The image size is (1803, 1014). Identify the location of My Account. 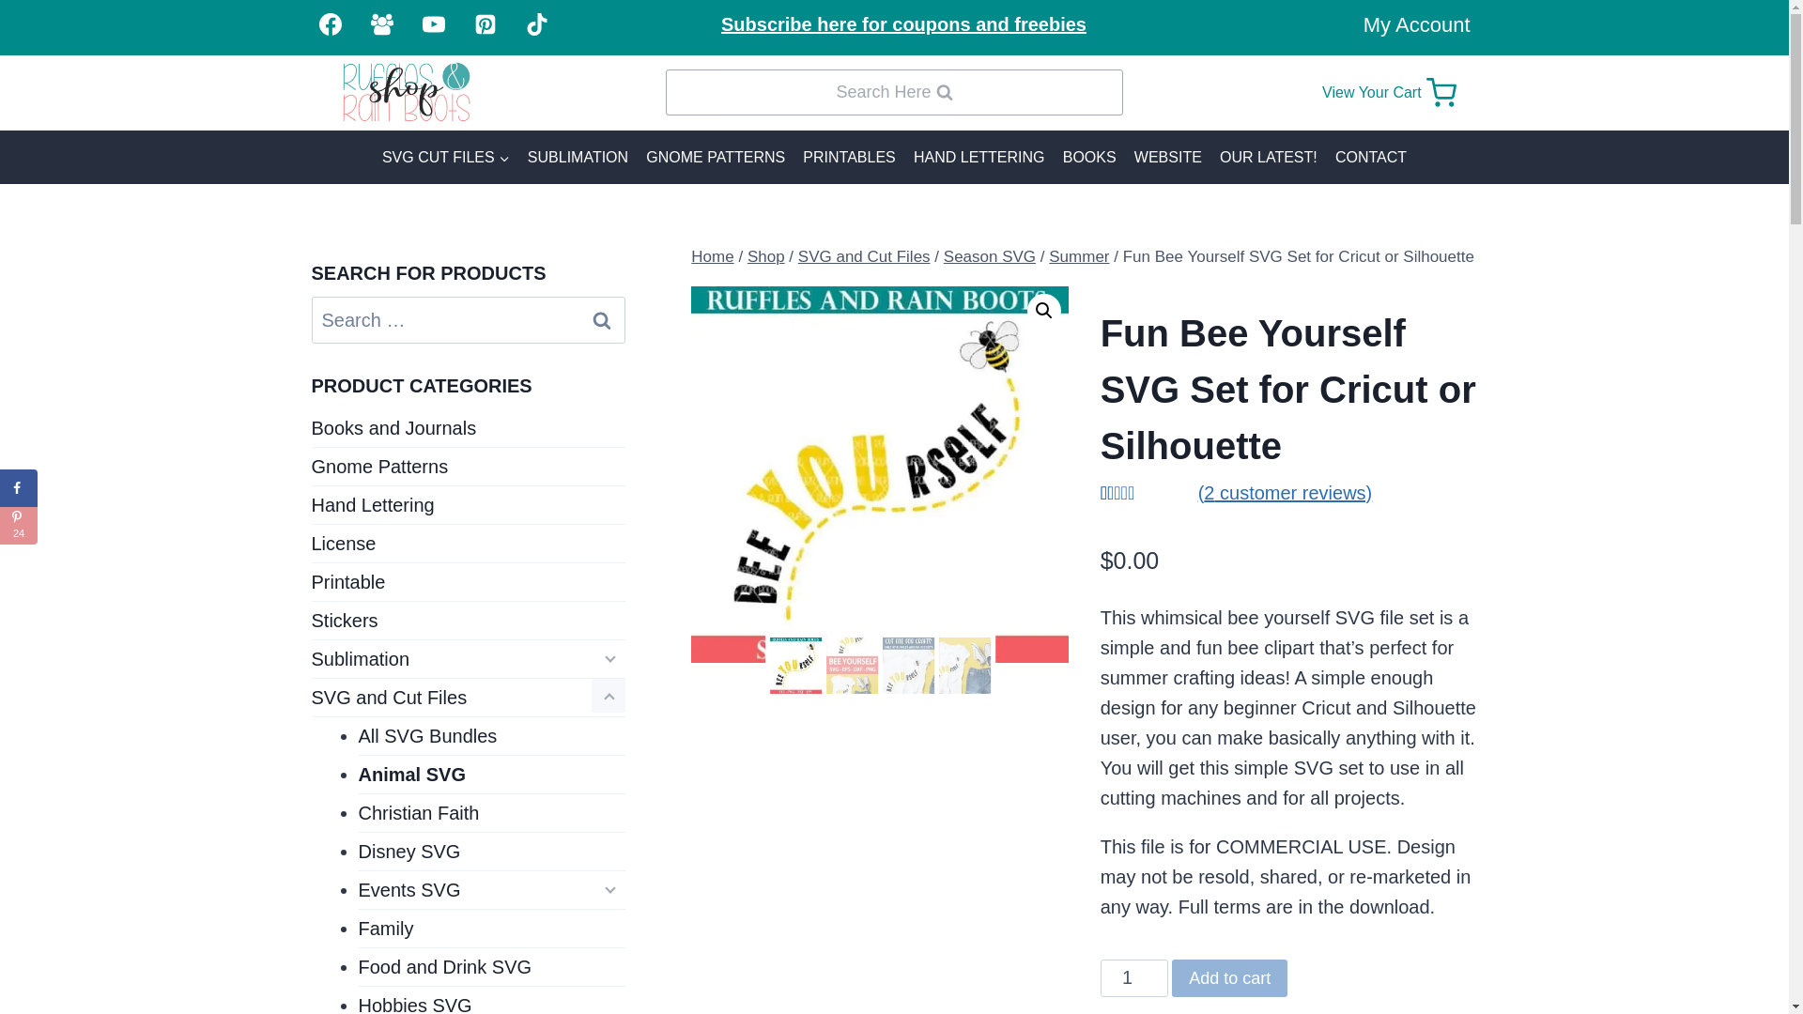
(1416, 24).